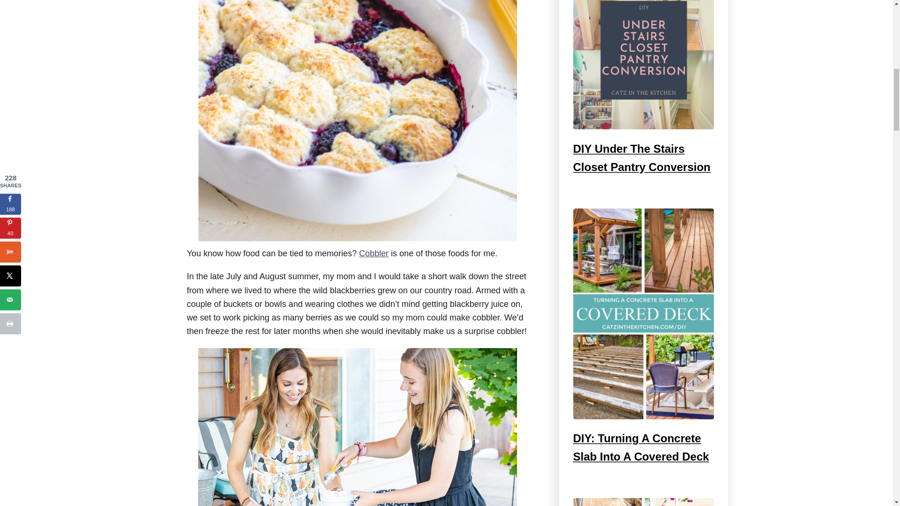 Image resolution: width=900 pixels, height=506 pixels. What do you see at coordinates (357, 427) in the screenshot?
I see `serving cobbler` at bounding box center [357, 427].